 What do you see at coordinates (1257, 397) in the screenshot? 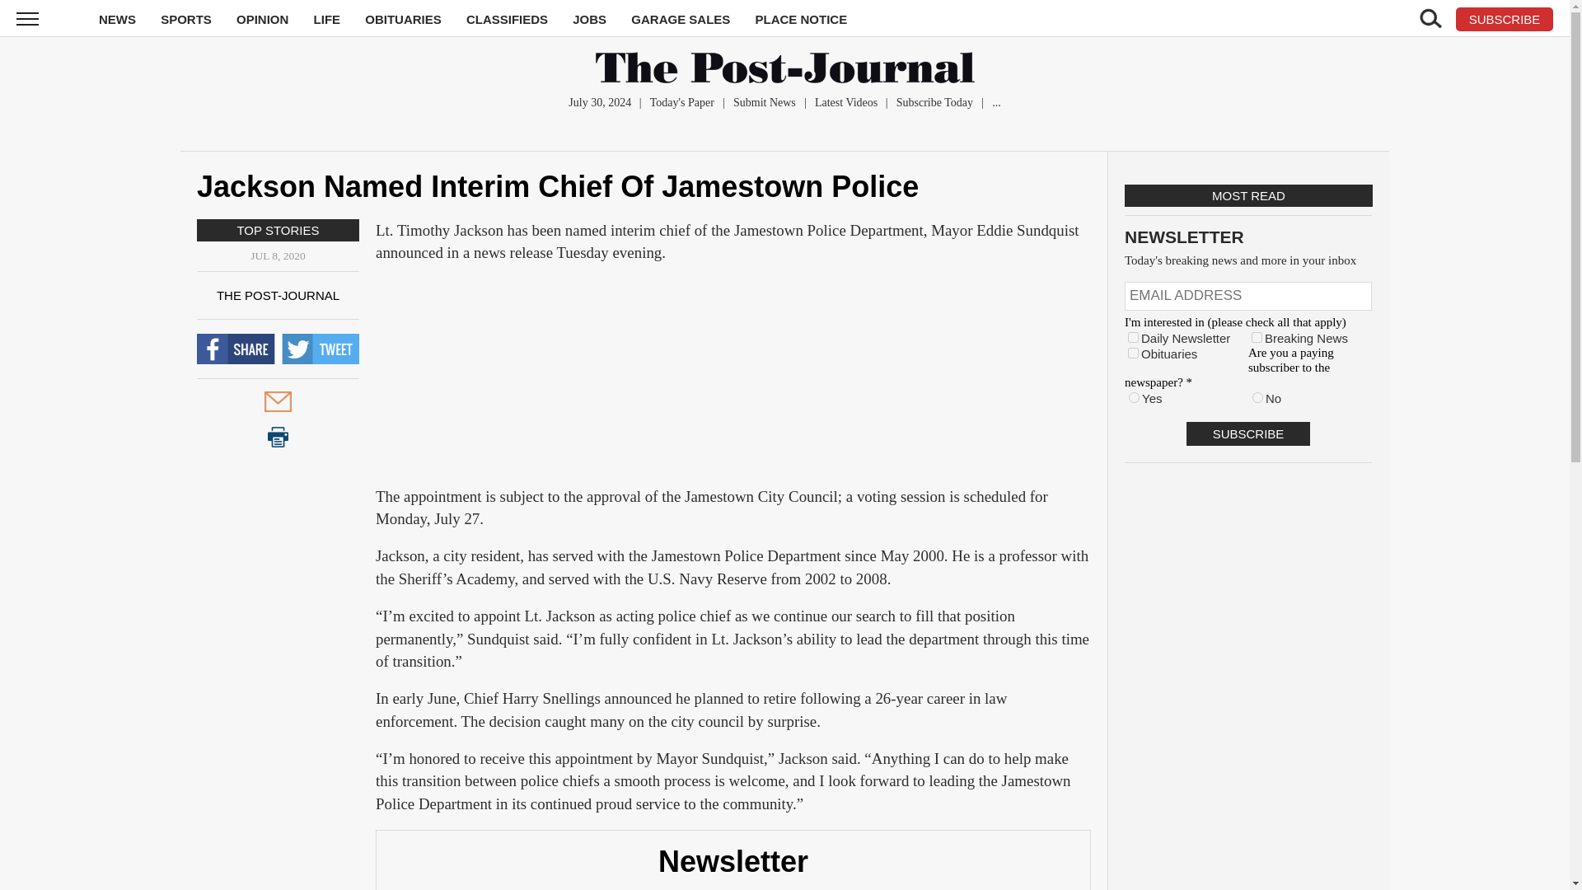
I see `No` at bounding box center [1257, 397].